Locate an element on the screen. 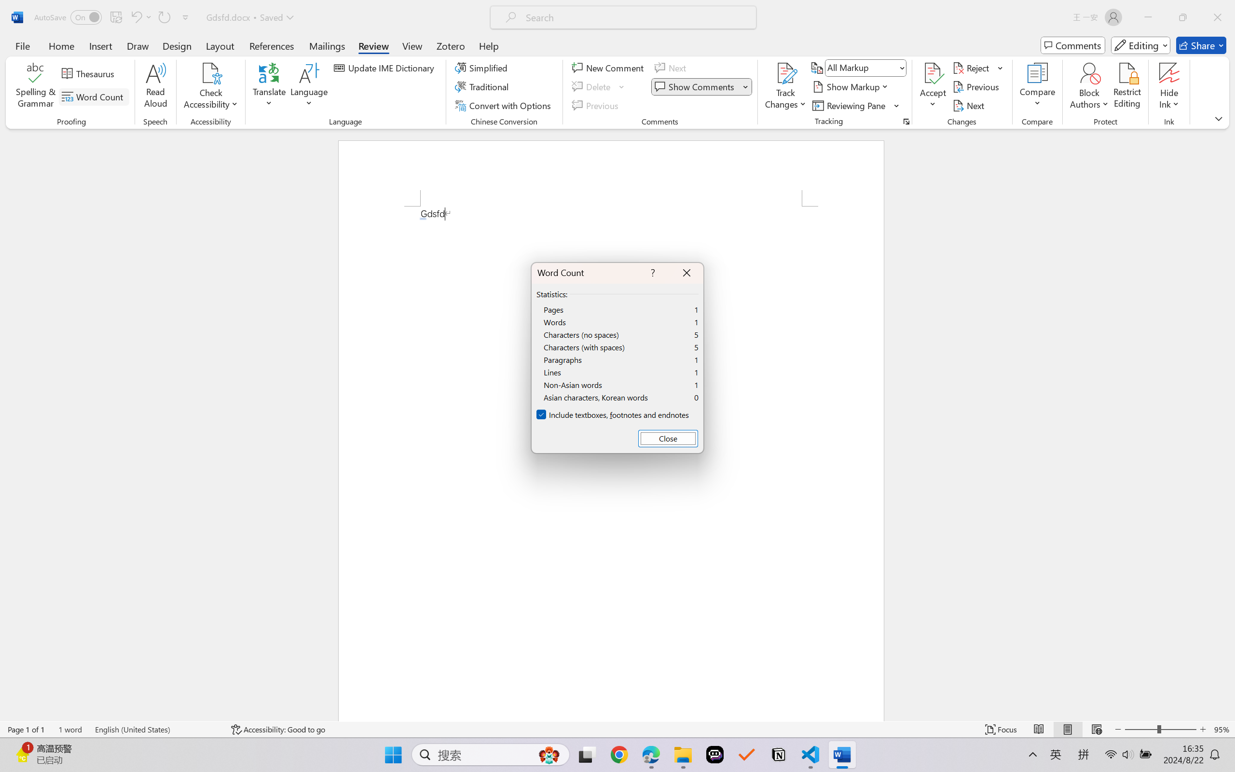  Undo AutoCorrect is located at coordinates (136, 17).